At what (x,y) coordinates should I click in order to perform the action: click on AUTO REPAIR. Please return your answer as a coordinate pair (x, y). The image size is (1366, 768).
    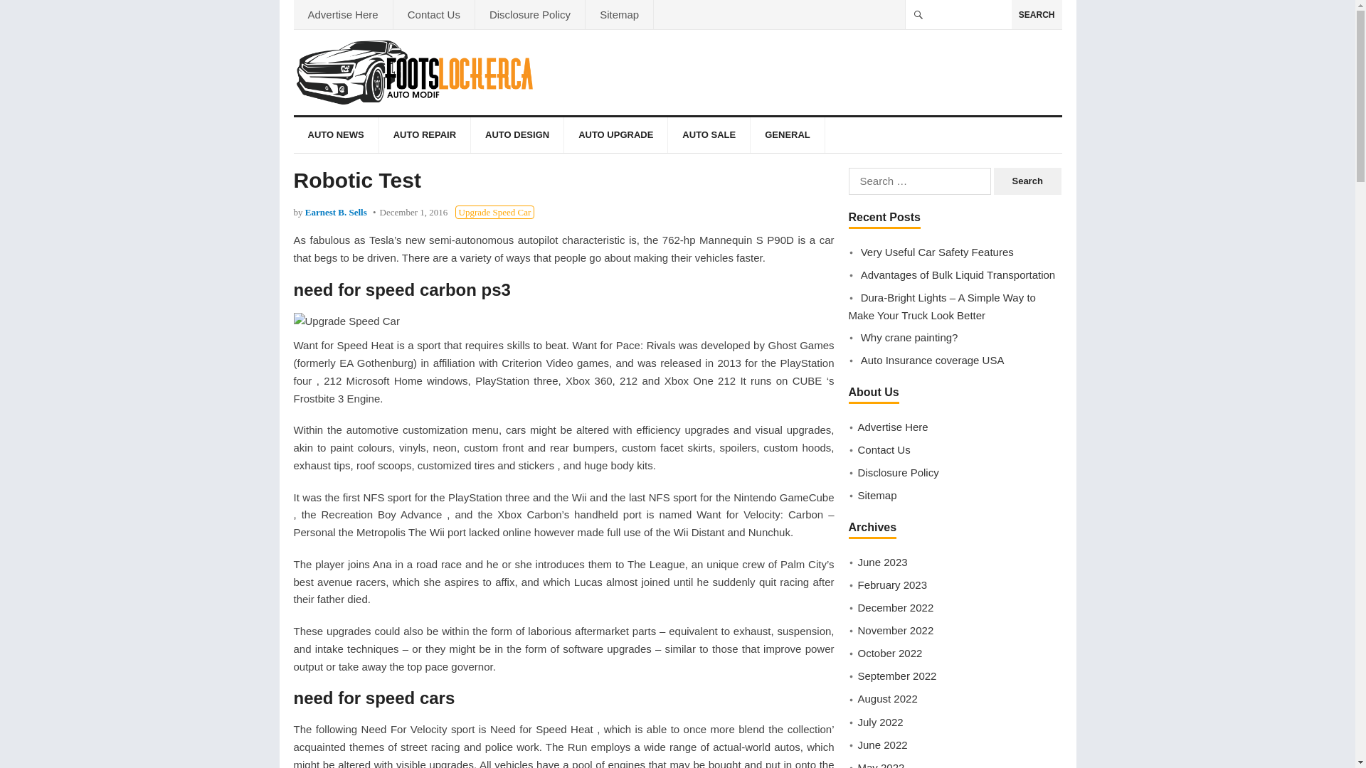
    Looking at the image, I should click on (424, 135).